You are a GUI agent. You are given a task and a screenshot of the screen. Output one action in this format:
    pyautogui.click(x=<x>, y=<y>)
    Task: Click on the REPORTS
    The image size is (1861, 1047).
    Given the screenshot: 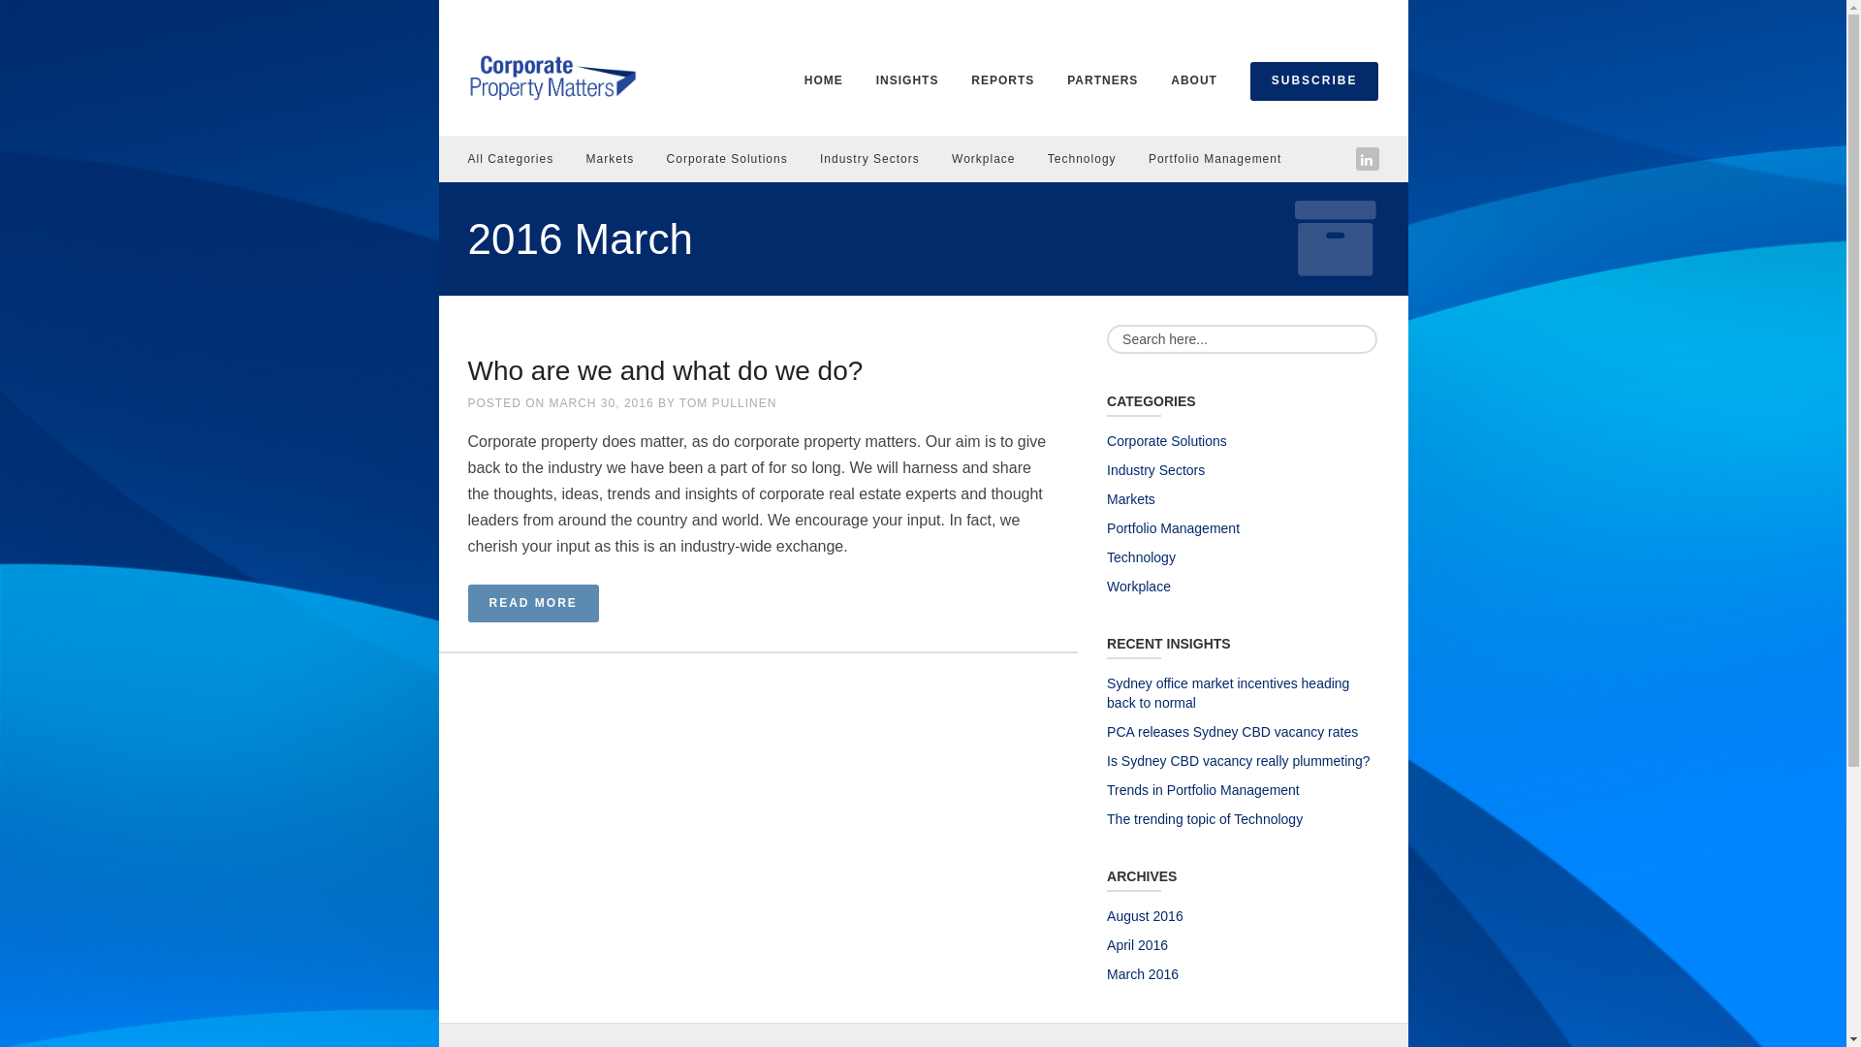 What is the action you would take?
    pyautogui.click(x=1002, y=80)
    